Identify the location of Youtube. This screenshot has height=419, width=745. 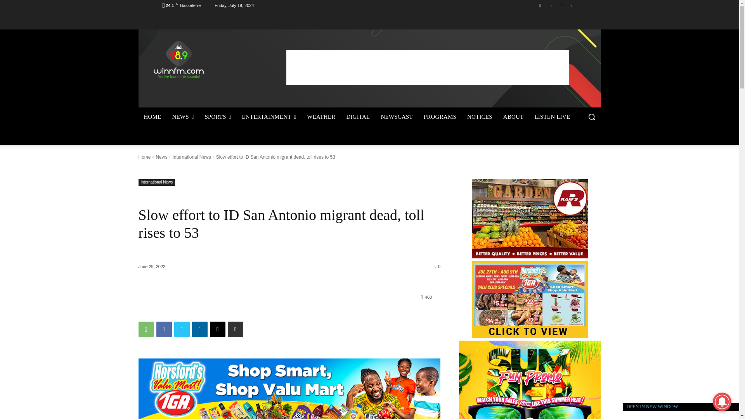
(572, 5).